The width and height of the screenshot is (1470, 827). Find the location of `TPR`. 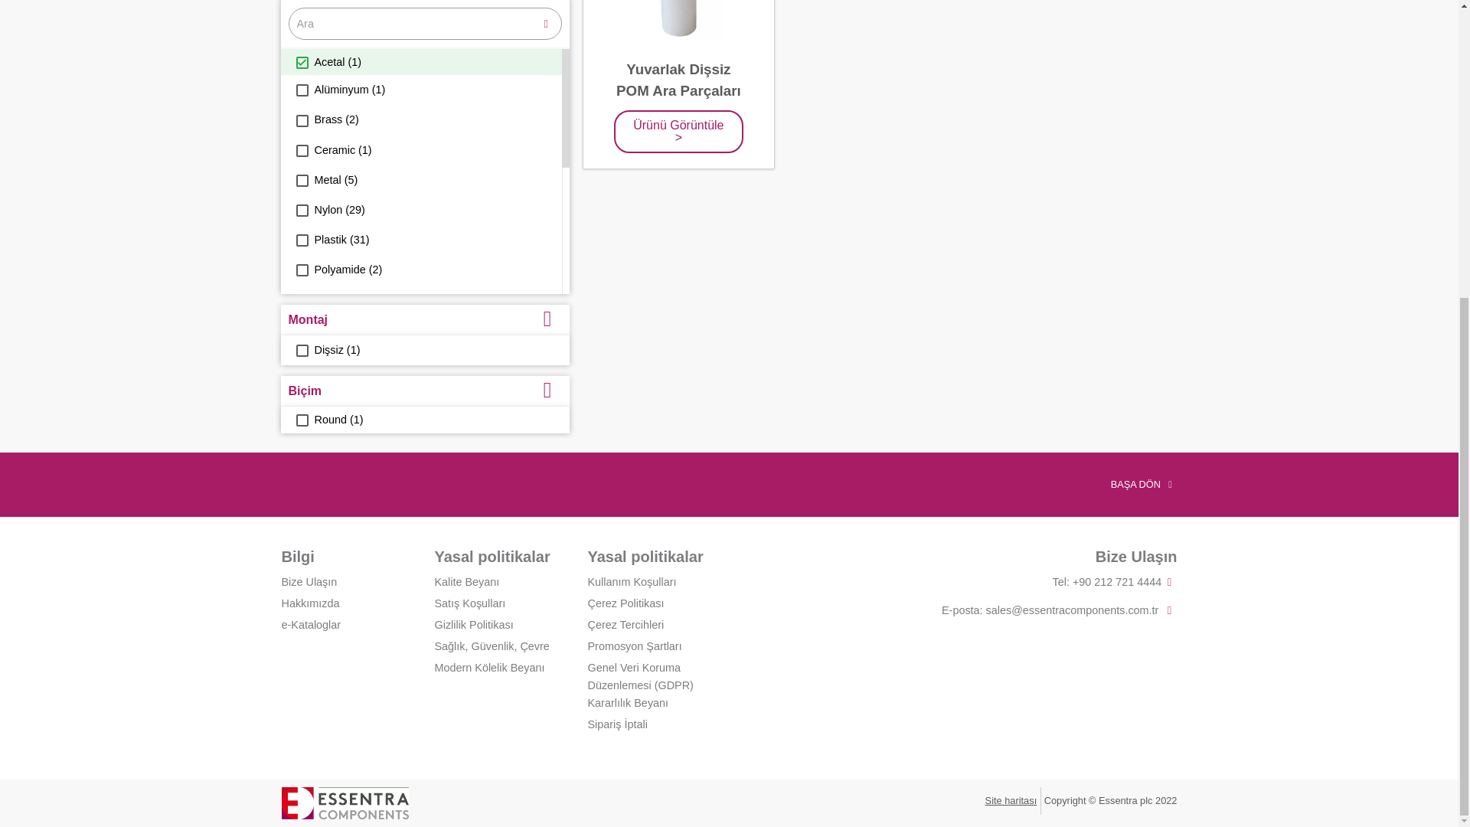

TPR is located at coordinates (301, 508).